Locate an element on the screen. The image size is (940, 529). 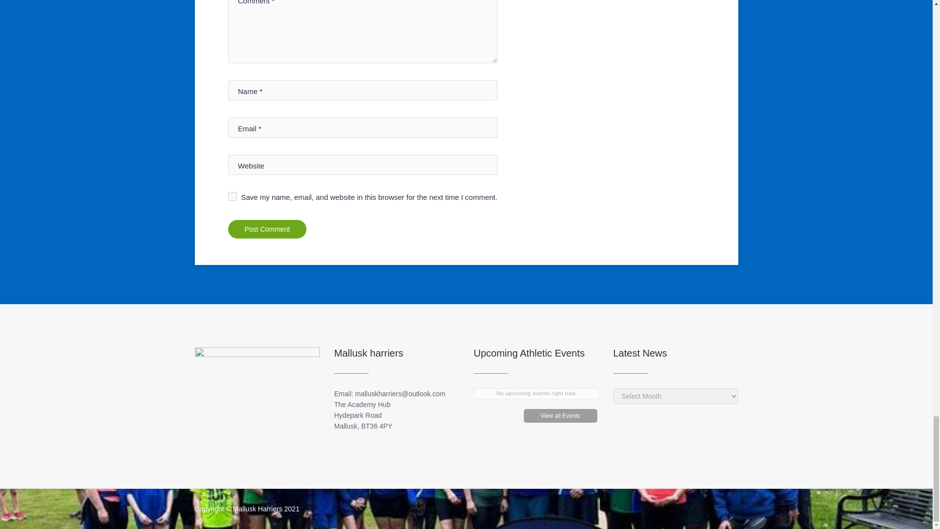
yes is located at coordinates (232, 196).